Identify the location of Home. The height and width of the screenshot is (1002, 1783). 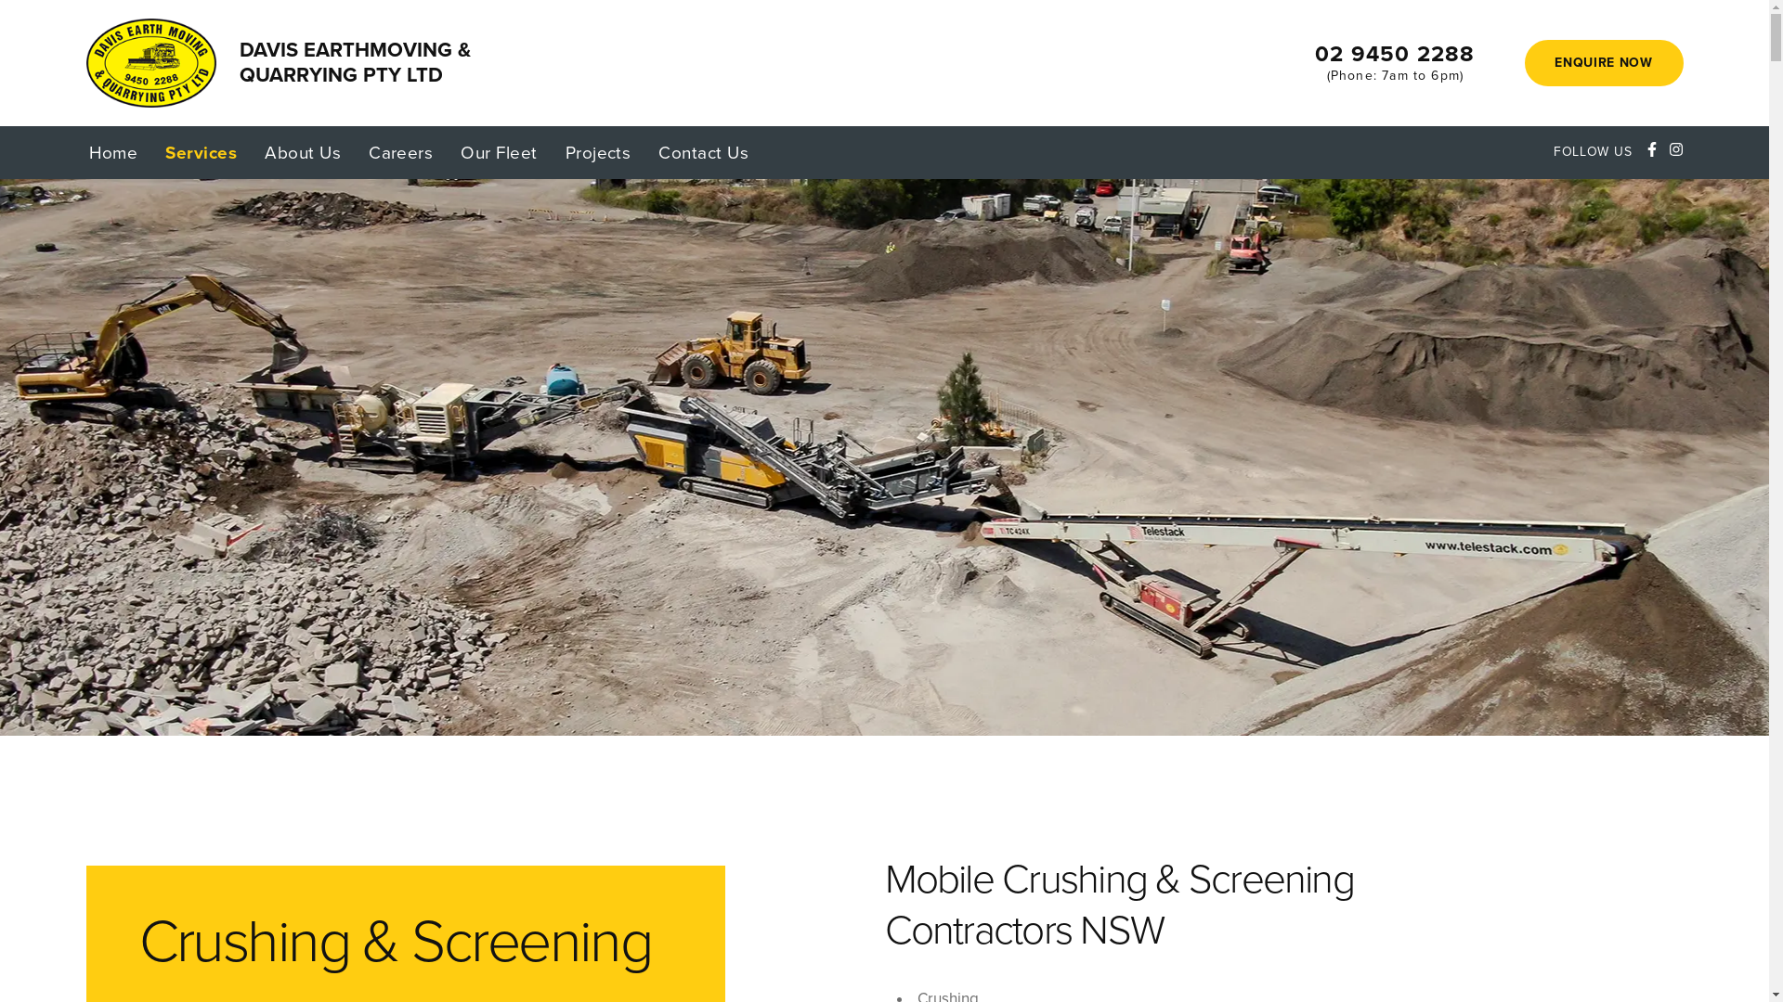
(113, 154).